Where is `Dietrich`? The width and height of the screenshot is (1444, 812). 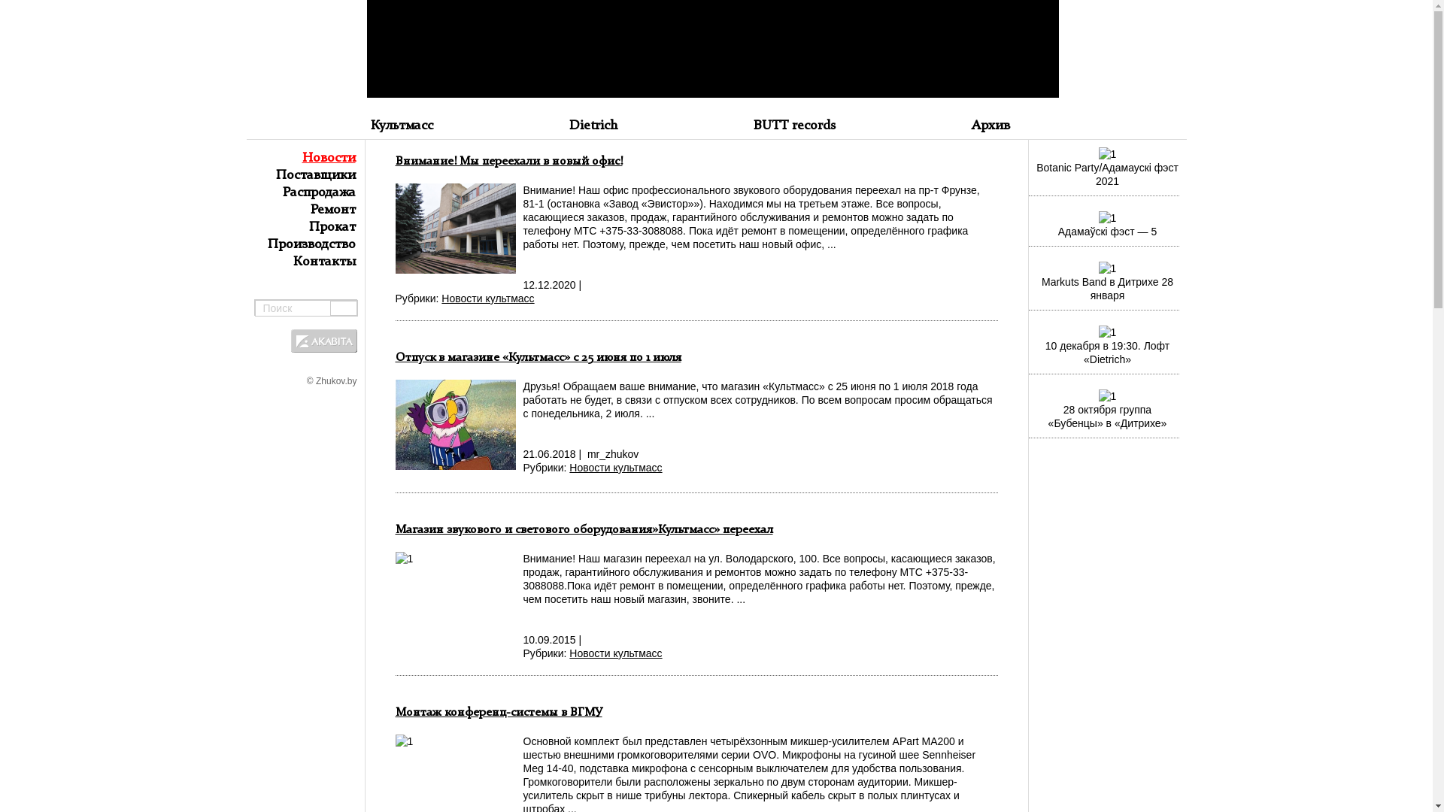
Dietrich is located at coordinates (593, 126).